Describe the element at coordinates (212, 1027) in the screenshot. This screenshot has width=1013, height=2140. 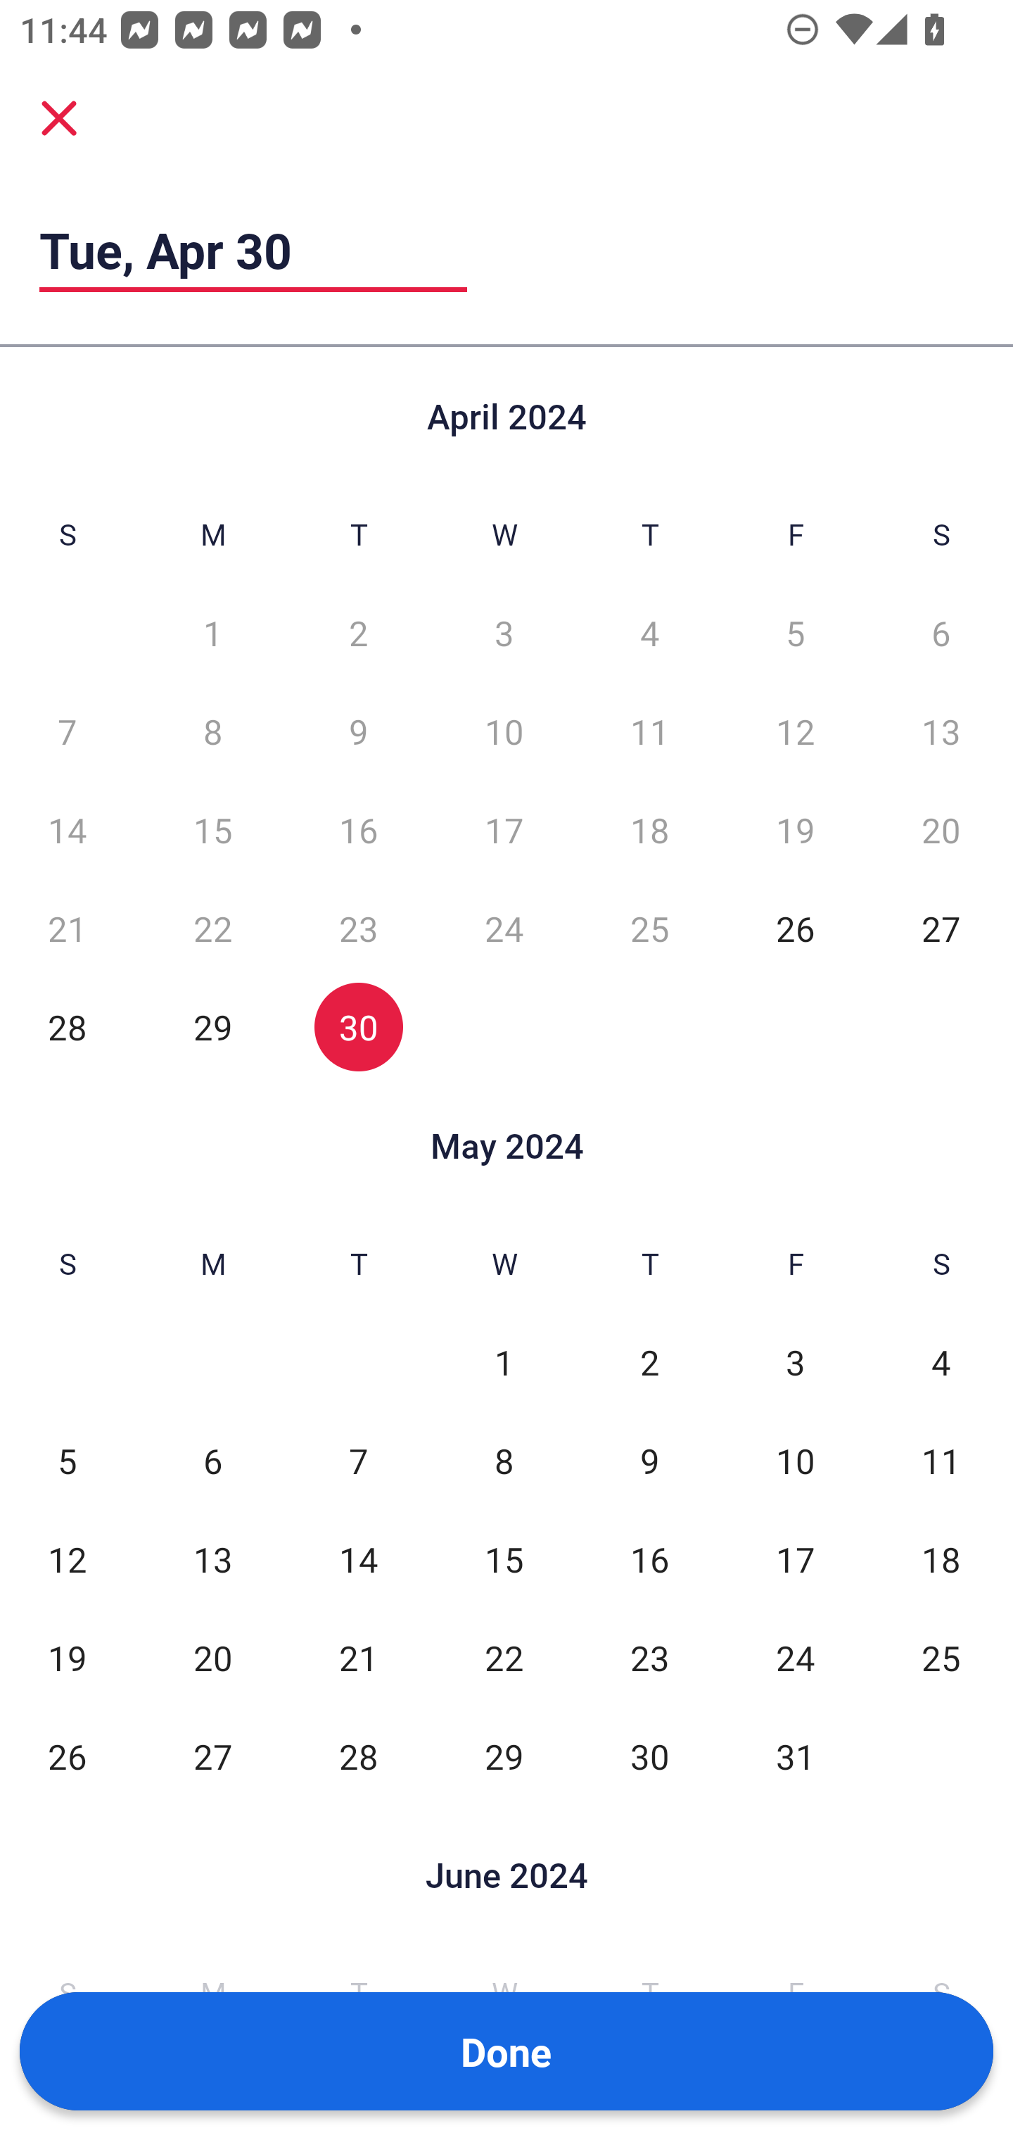
I see `29 Mon, Apr 29, Not Selected` at that location.